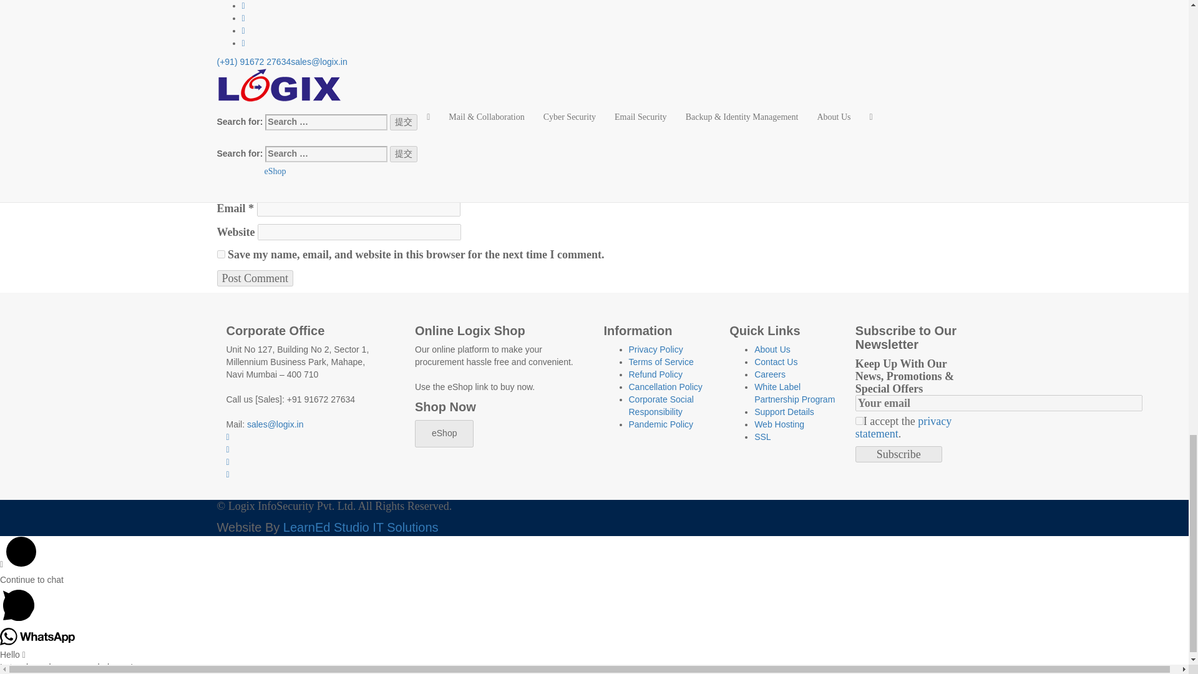  I want to click on Post Comment, so click(255, 278).